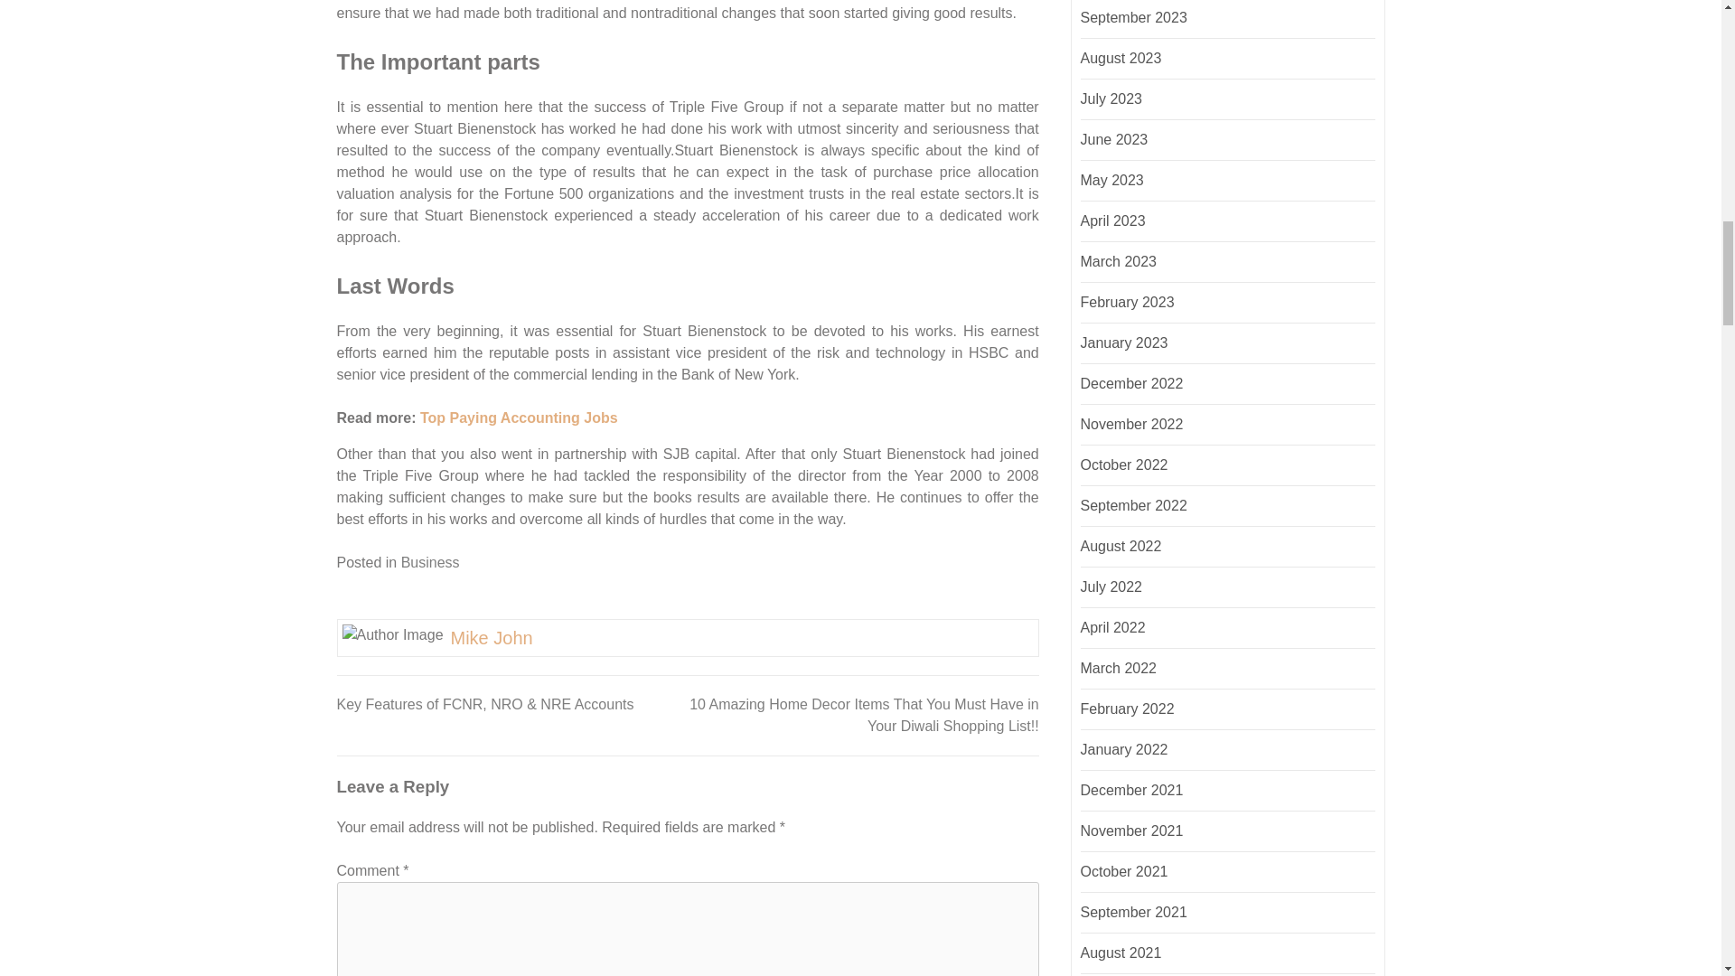 This screenshot has width=1735, height=976. I want to click on July 2023, so click(1111, 99).